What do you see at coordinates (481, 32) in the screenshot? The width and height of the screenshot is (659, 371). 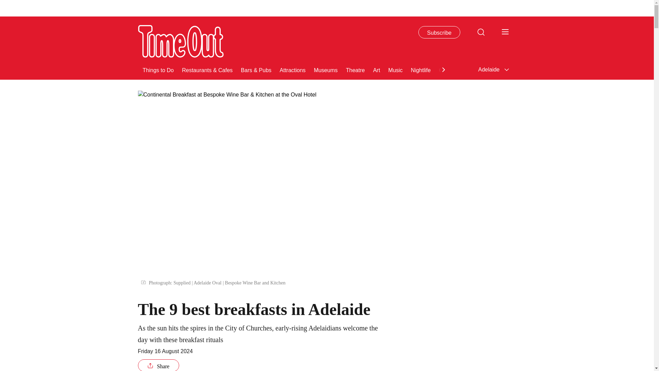 I see `Search` at bounding box center [481, 32].